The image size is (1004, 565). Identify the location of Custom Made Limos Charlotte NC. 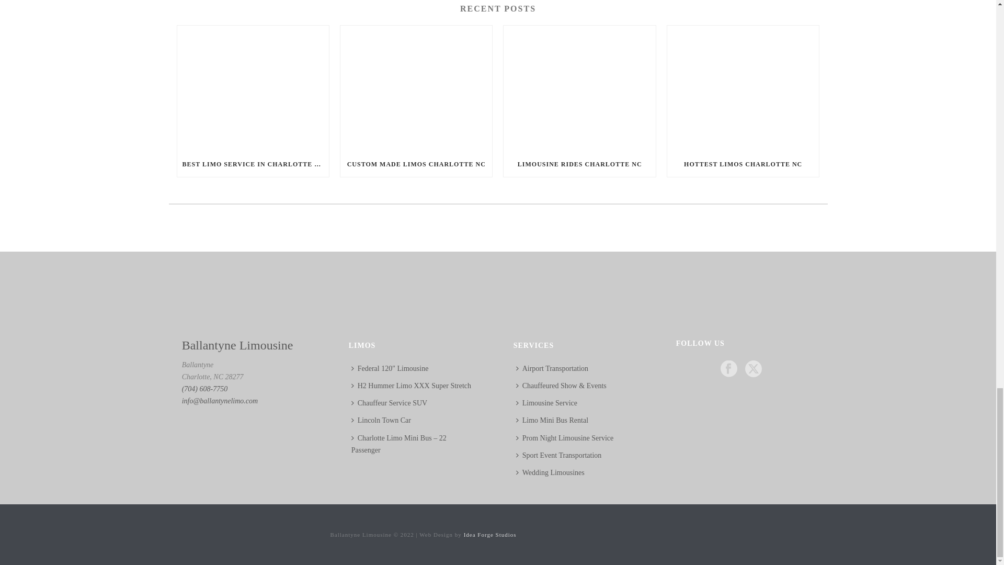
(416, 88).